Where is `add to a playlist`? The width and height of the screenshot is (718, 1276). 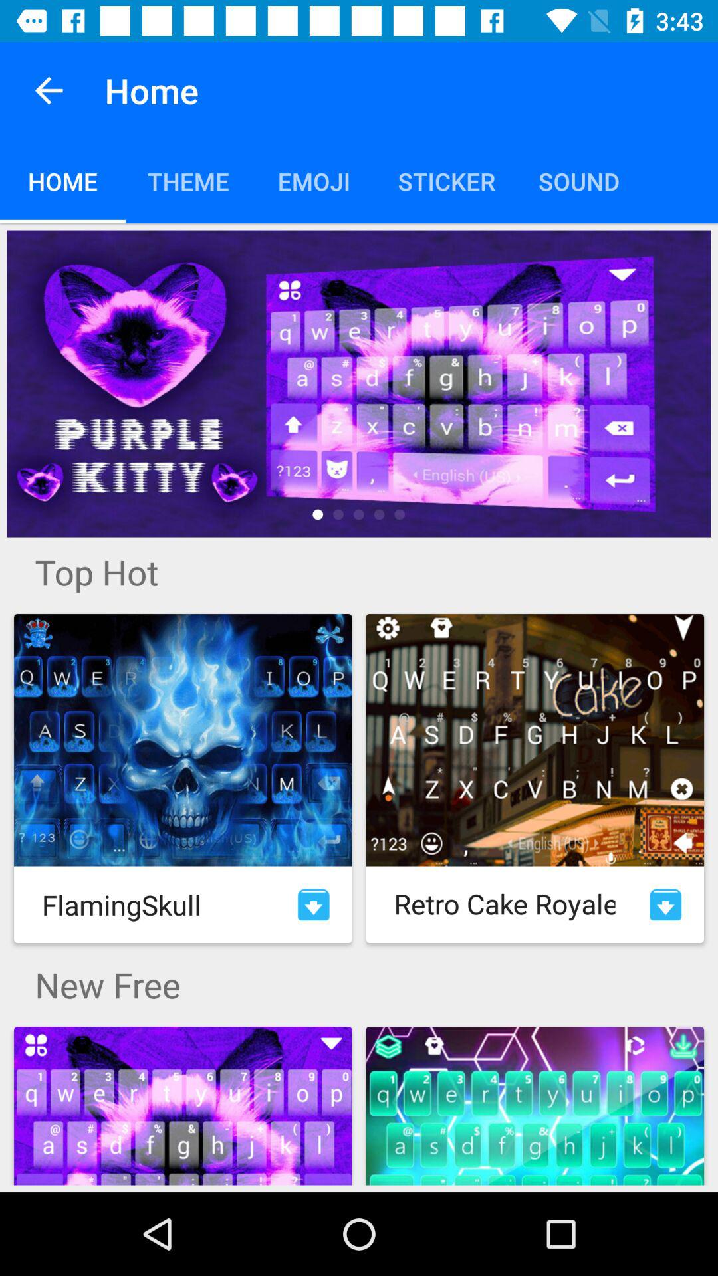
add to a playlist is located at coordinates (314, 904).